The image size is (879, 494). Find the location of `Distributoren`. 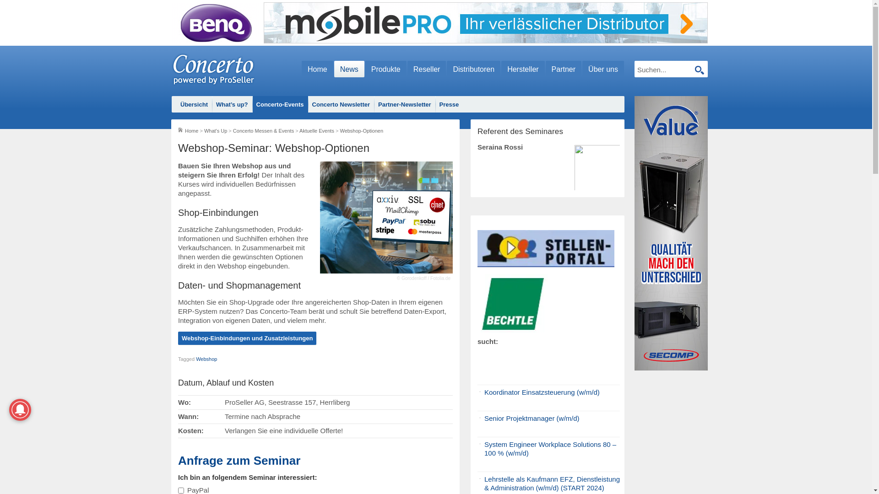

Distributoren is located at coordinates (473, 70).